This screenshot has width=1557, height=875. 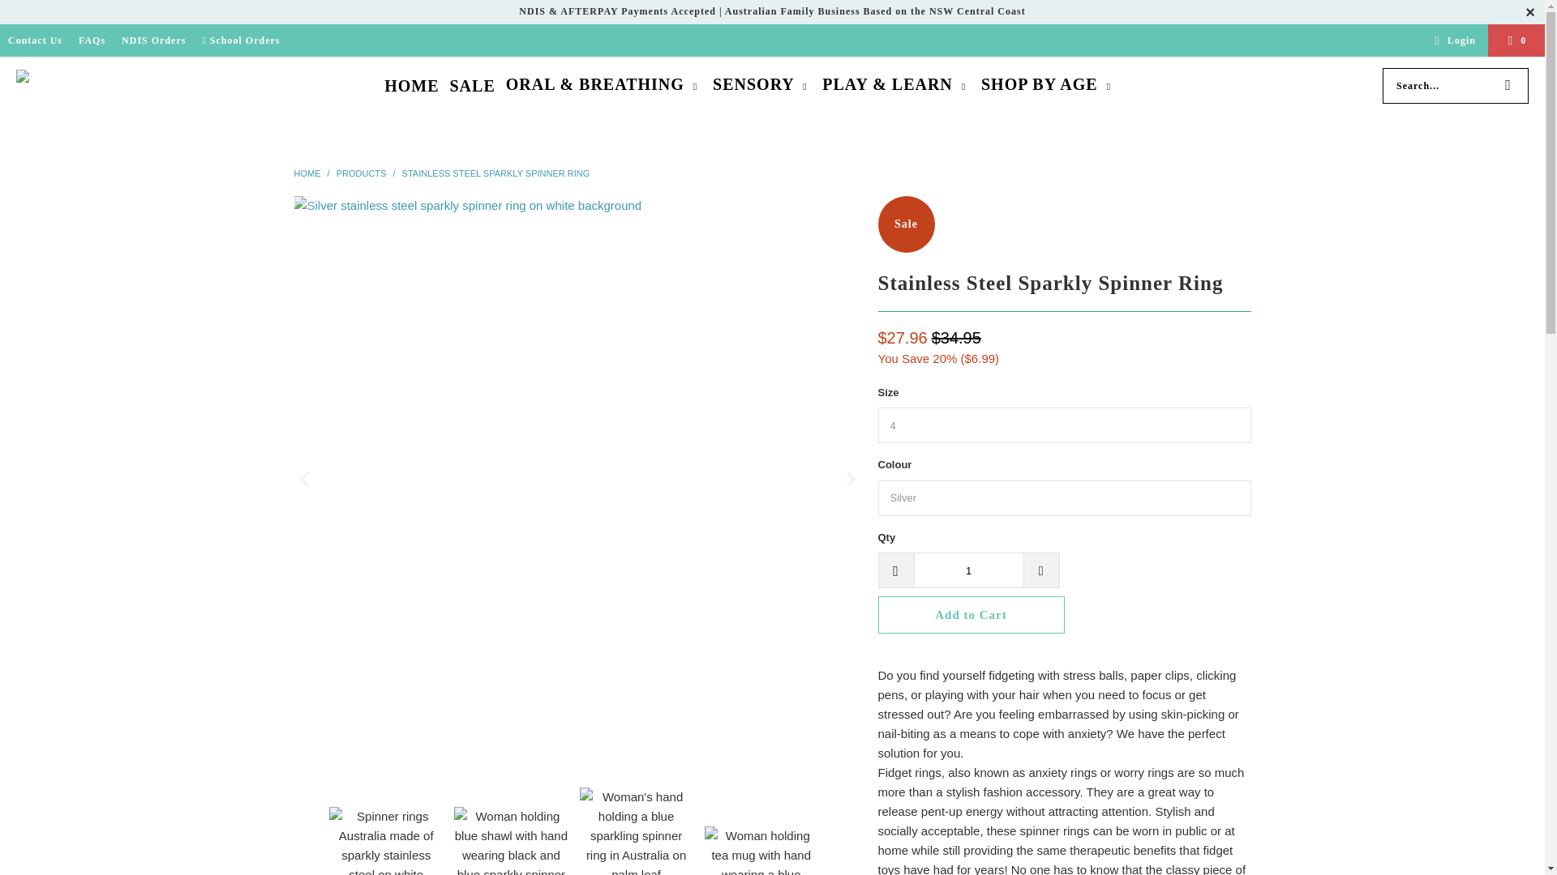 I want to click on 1, so click(x=967, y=570).